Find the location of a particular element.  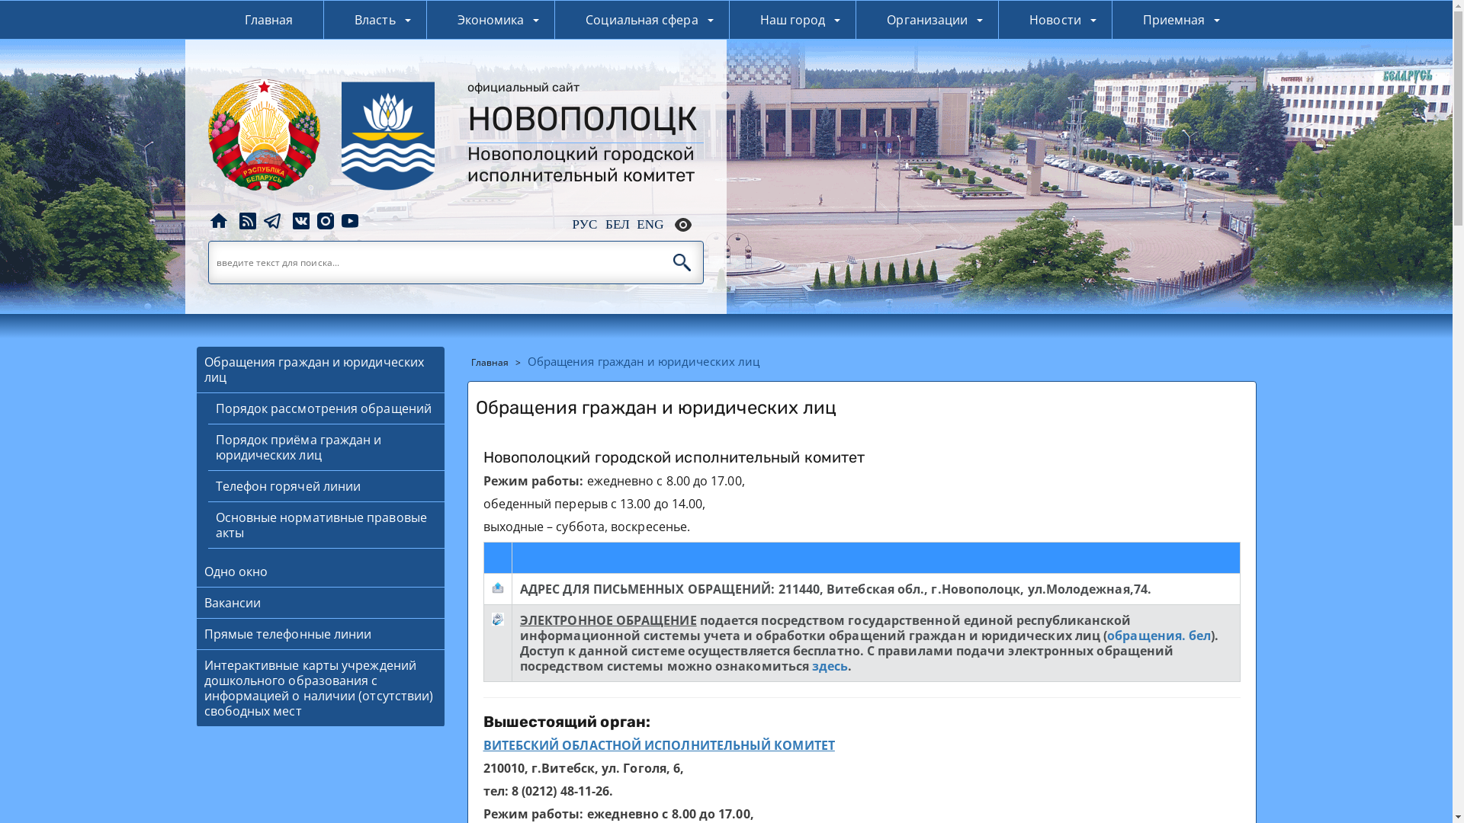

VK is located at coordinates (302, 219).